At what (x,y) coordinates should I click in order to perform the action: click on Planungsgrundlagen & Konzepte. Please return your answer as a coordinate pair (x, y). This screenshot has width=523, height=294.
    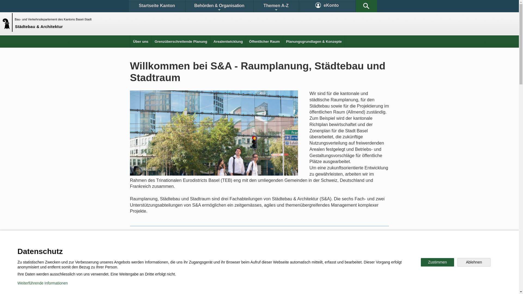
    Looking at the image, I should click on (314, 41).